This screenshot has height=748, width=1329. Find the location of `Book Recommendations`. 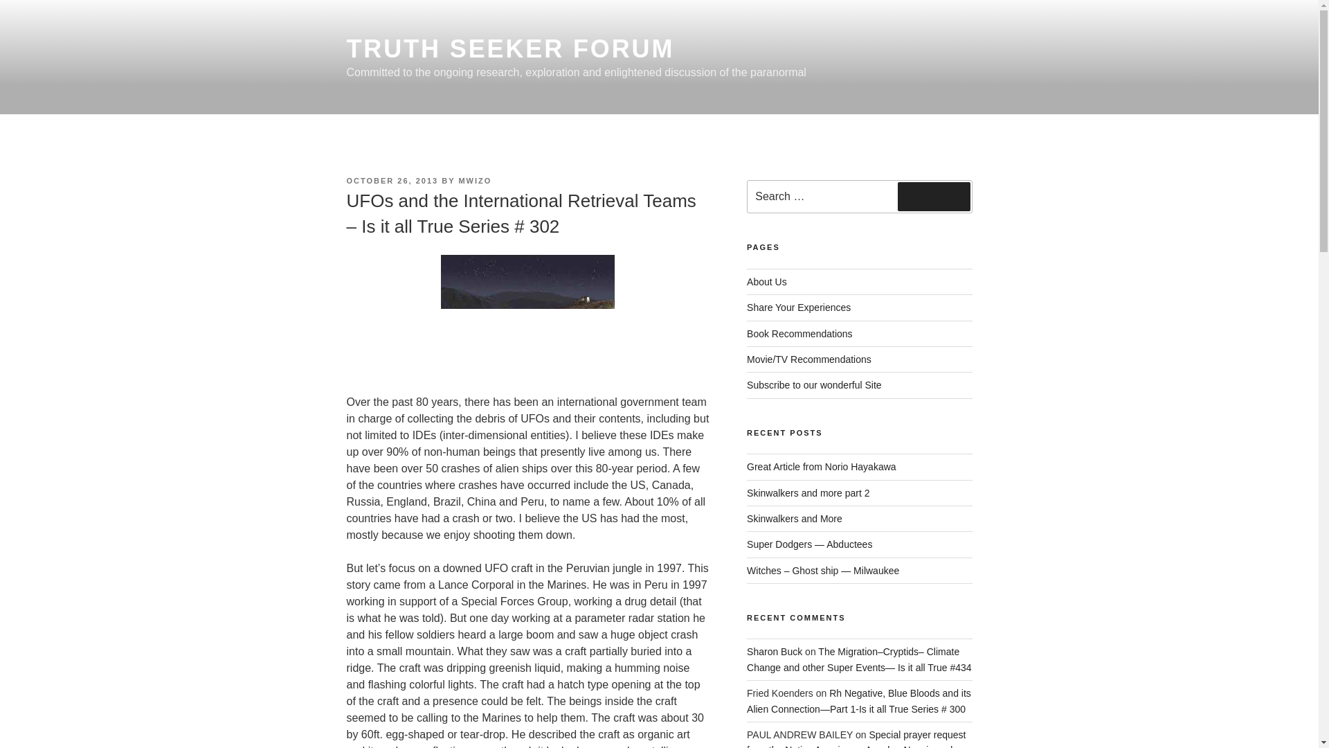

Book Recommendations is located at coordinates (800, 334).